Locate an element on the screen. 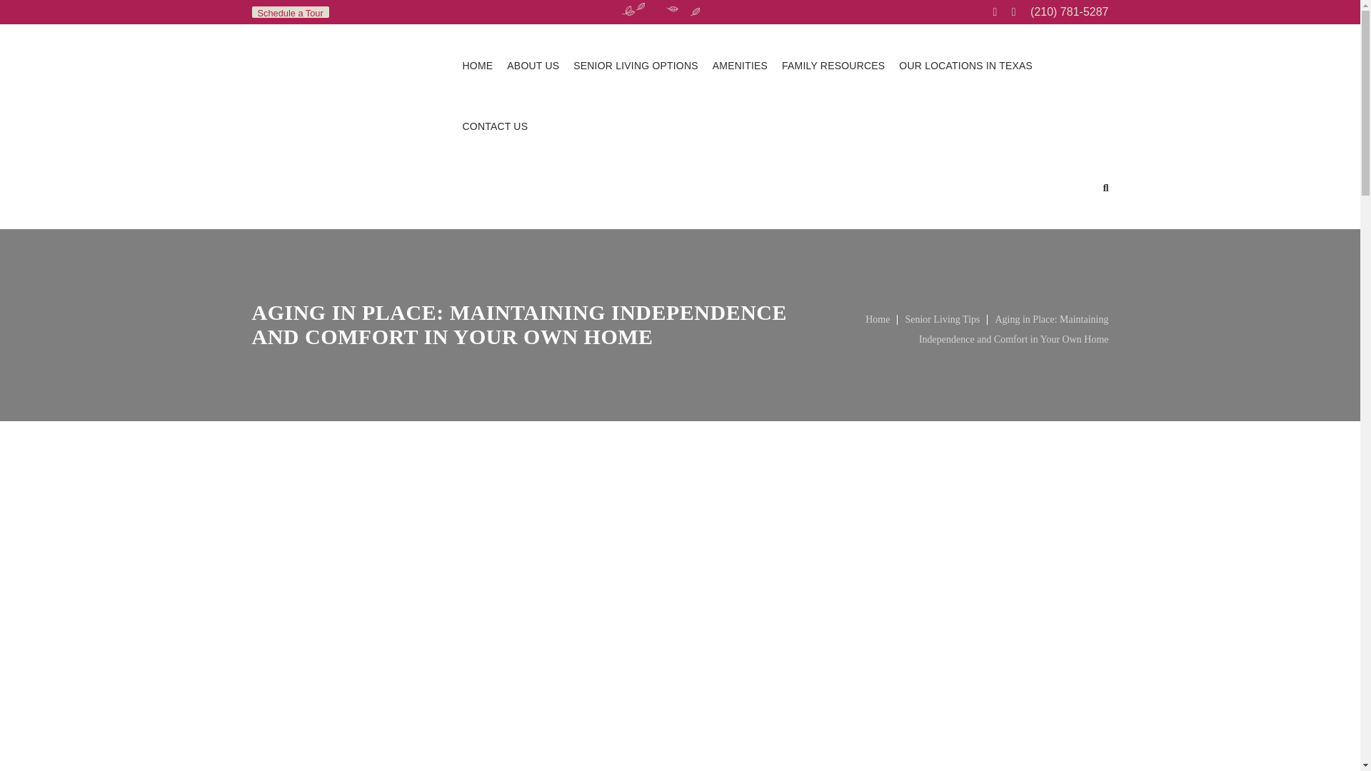 Image resolution: width=1371 pixels, height=771 pixels. ABOUT US is located at coordinates (533, 66).